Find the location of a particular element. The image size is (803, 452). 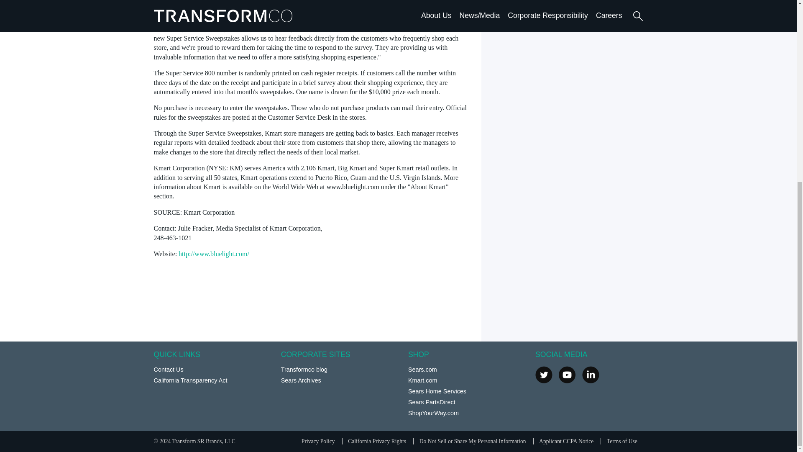

Applicant CCPA Notice is located at coordinates (566, 441).